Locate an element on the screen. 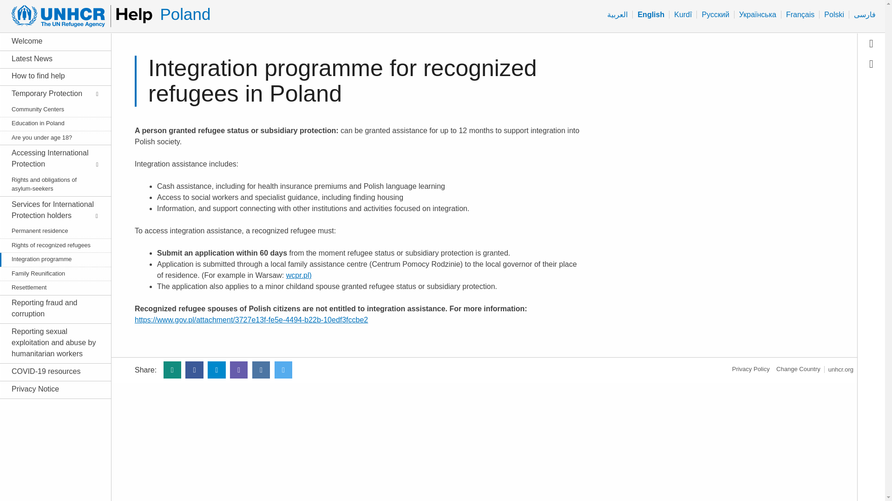  Poland is located at coordinates (185, 14).